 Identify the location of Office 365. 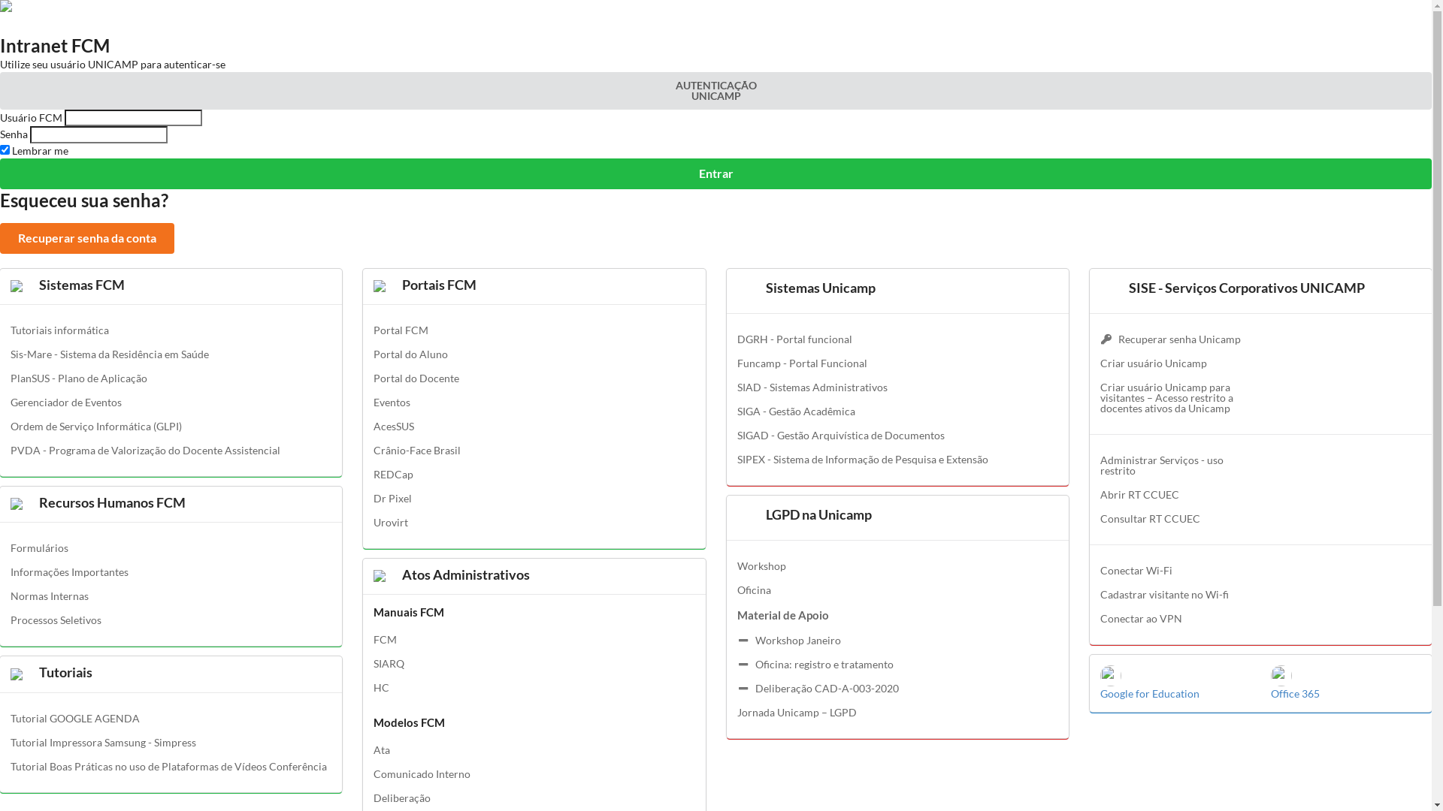
(1346, 684).